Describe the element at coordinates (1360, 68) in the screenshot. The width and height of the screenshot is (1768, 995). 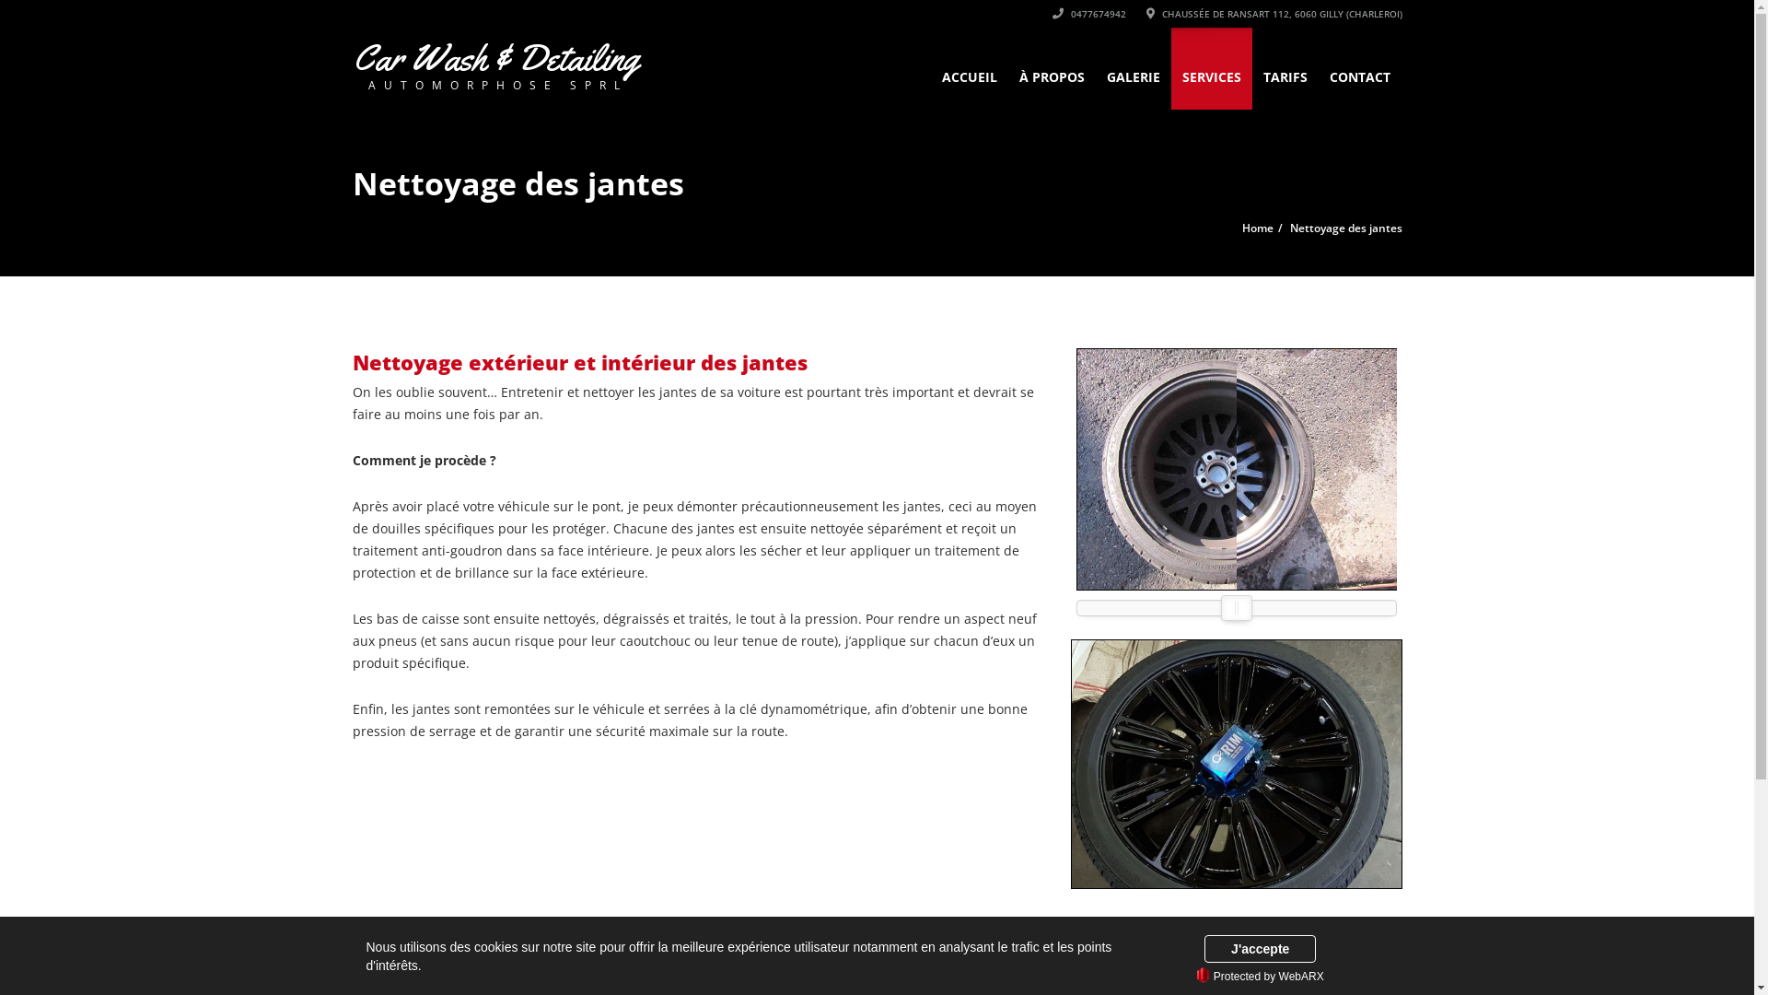
I see `CONTACT` at that location.